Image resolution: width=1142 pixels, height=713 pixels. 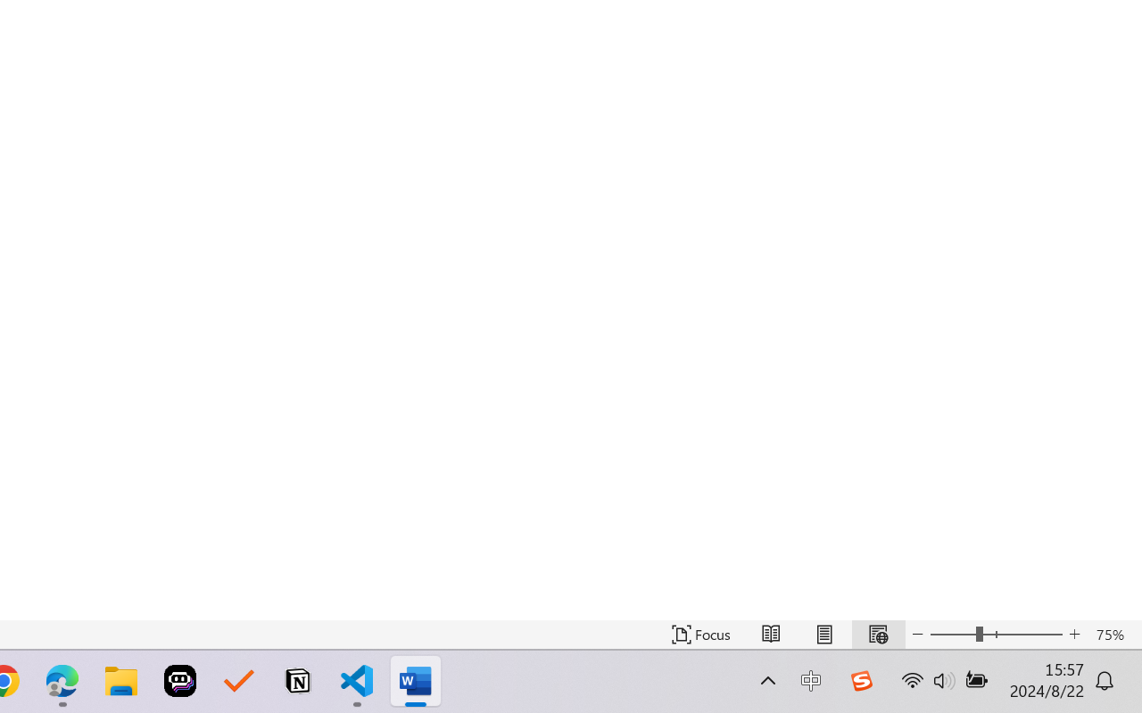 What do you see at coordinates (878, 635) in the screenshot?
I see `Web Layout` at bounding box center [878, 635].